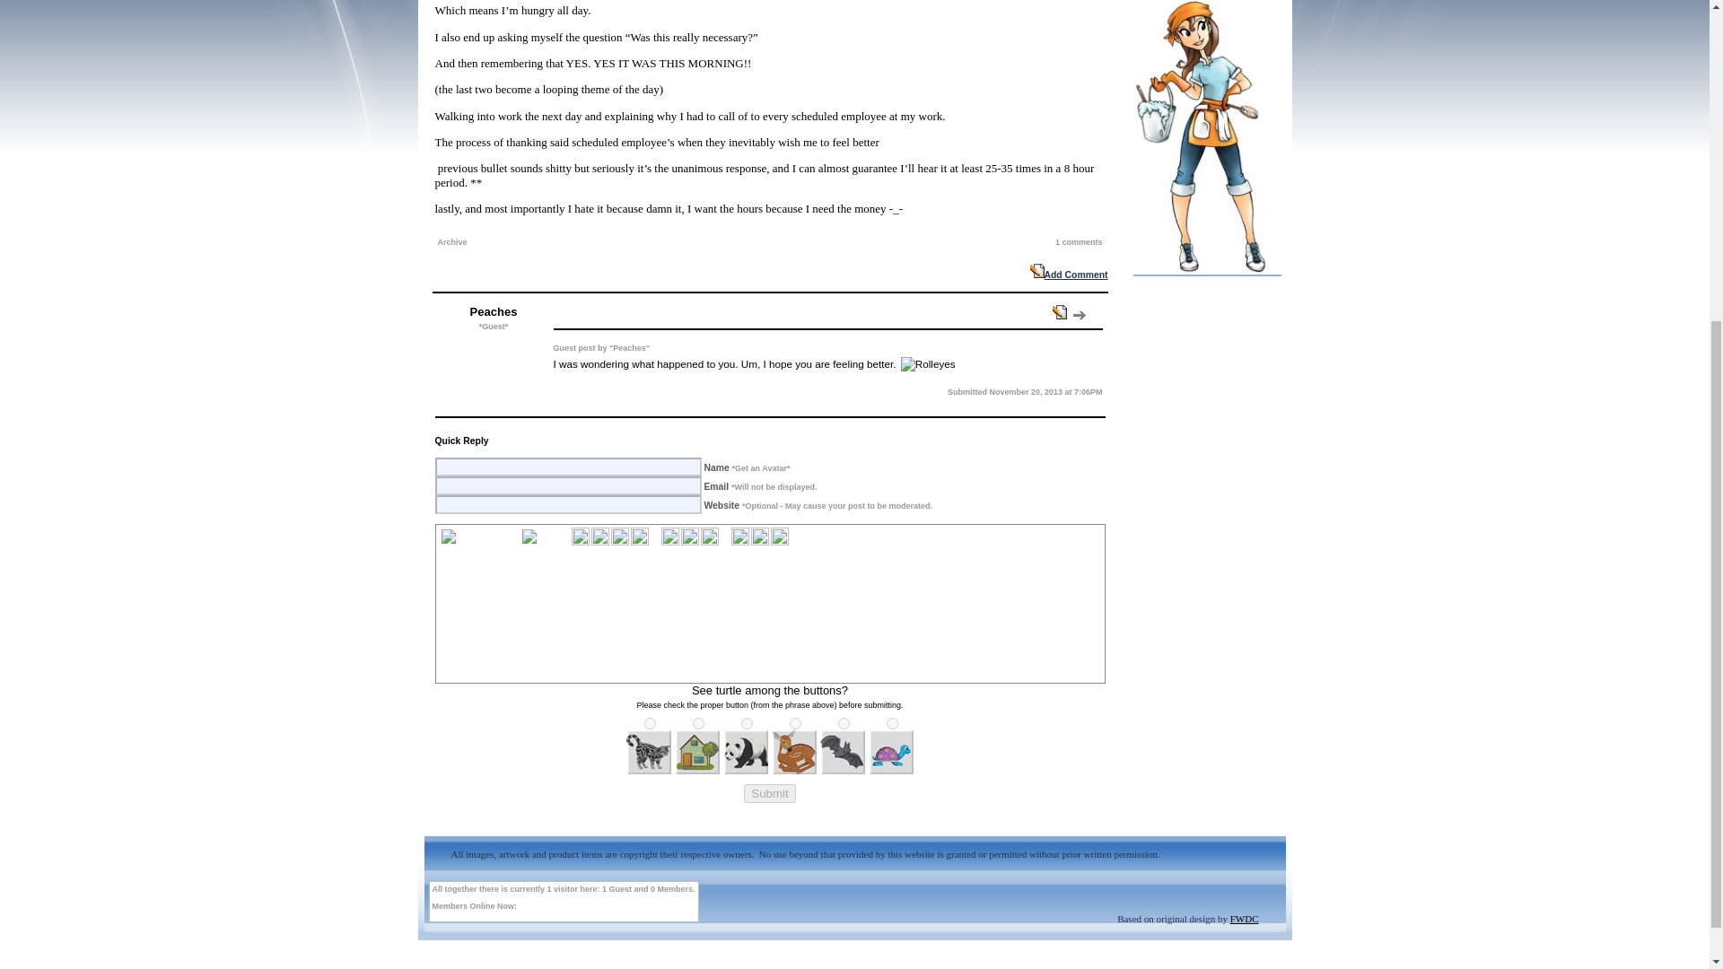 The width and height of the screenshot is (1723, 969). I want to click on 6xw4ay, so click(698, 723).